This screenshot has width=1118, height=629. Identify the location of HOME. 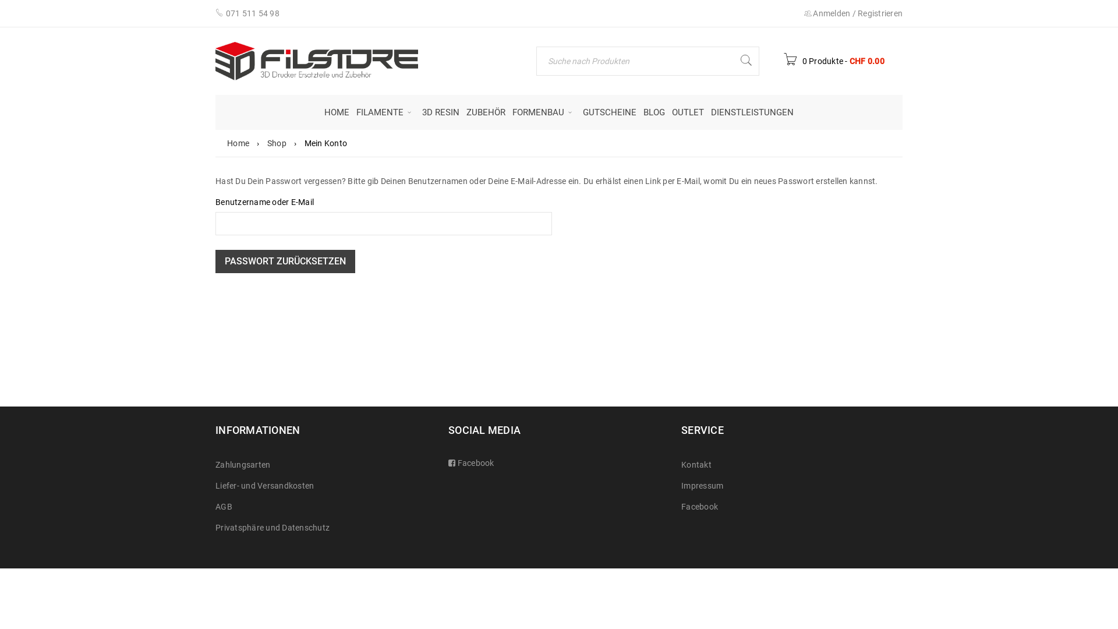
(337, 112).